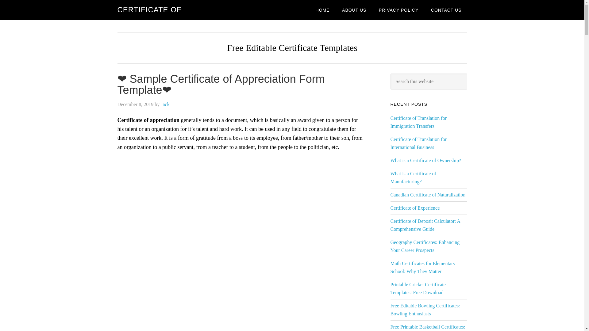  Describe the element at coordinates (418, 143) in the screenshot. I see `Certificate of Translation for International Business` at that location.